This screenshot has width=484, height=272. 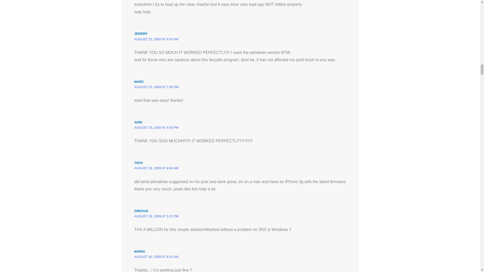 I want to click on AUGUST 29, 2009 AT 5:11 PM, so click(x=156, y=216).